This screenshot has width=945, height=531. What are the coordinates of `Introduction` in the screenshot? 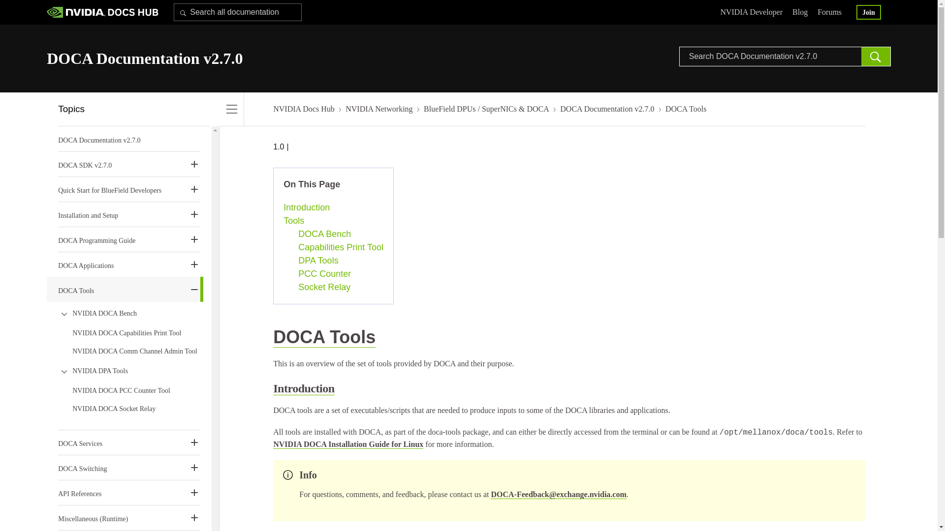 It's located at (334, 207).